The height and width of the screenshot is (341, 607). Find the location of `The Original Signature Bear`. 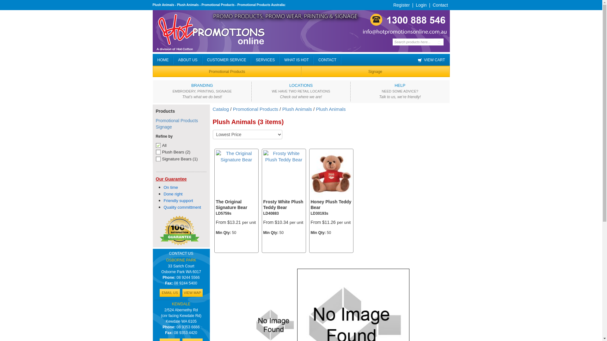

The Original Signature Bear is located at coordinates (231, 205).